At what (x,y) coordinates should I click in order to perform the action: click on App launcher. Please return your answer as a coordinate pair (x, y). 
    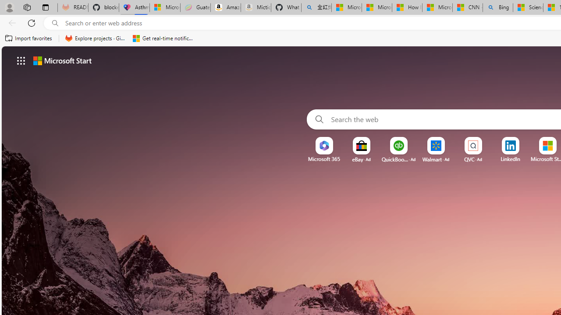
    Looking at the image, I should click on (21, 60).